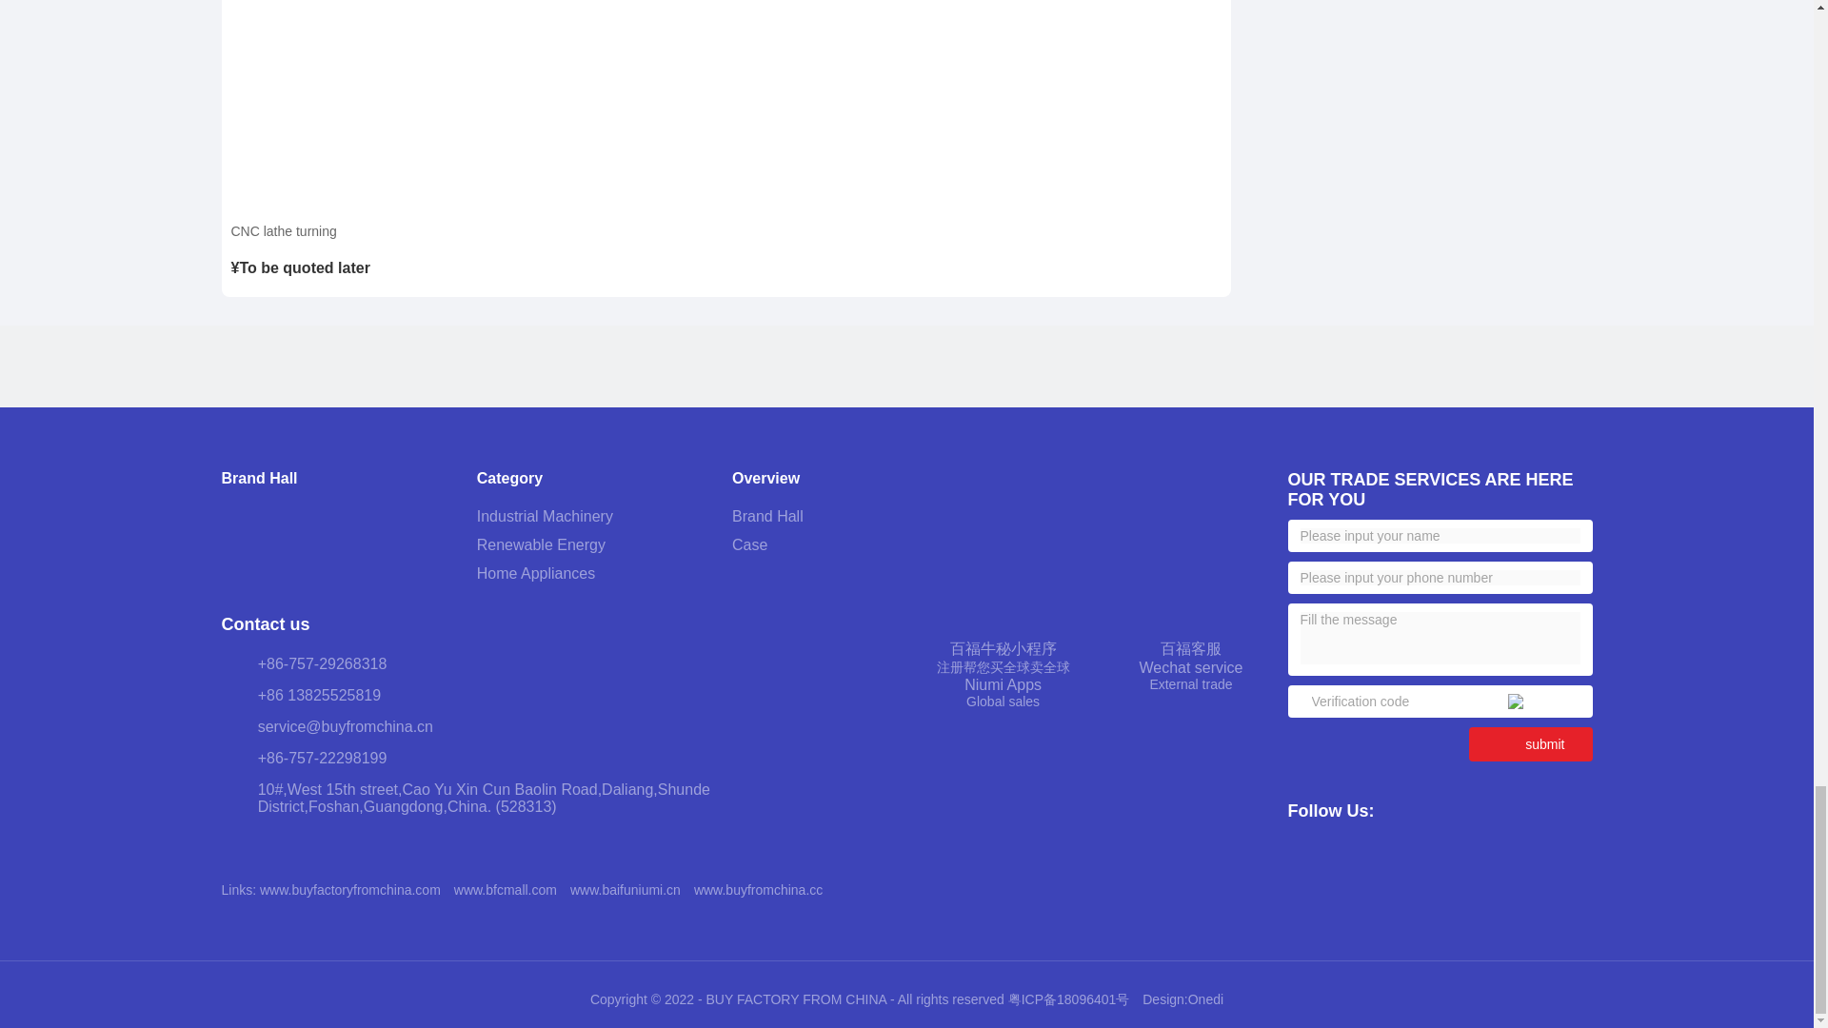 The height and width of the screenshot is (1028, 1828). I want to click on submit, so click(1531, 744).